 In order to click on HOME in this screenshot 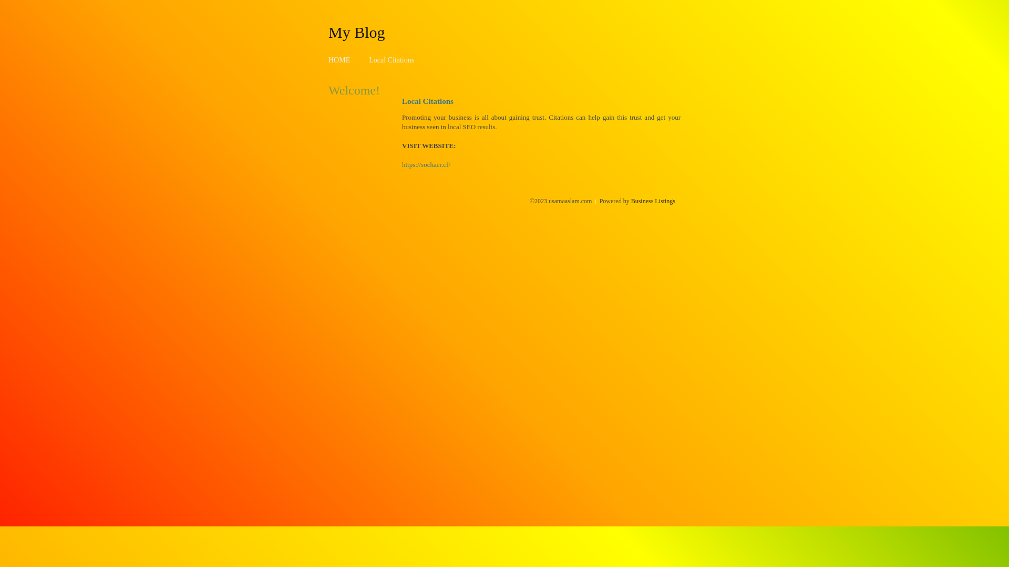, I will do `click(339, 60)`.